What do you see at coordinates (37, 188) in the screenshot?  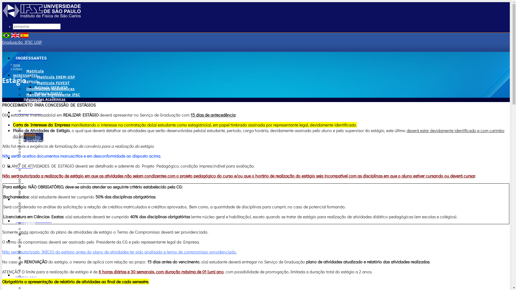 I see `Grade Curricular` at bounding box center [37, 188].